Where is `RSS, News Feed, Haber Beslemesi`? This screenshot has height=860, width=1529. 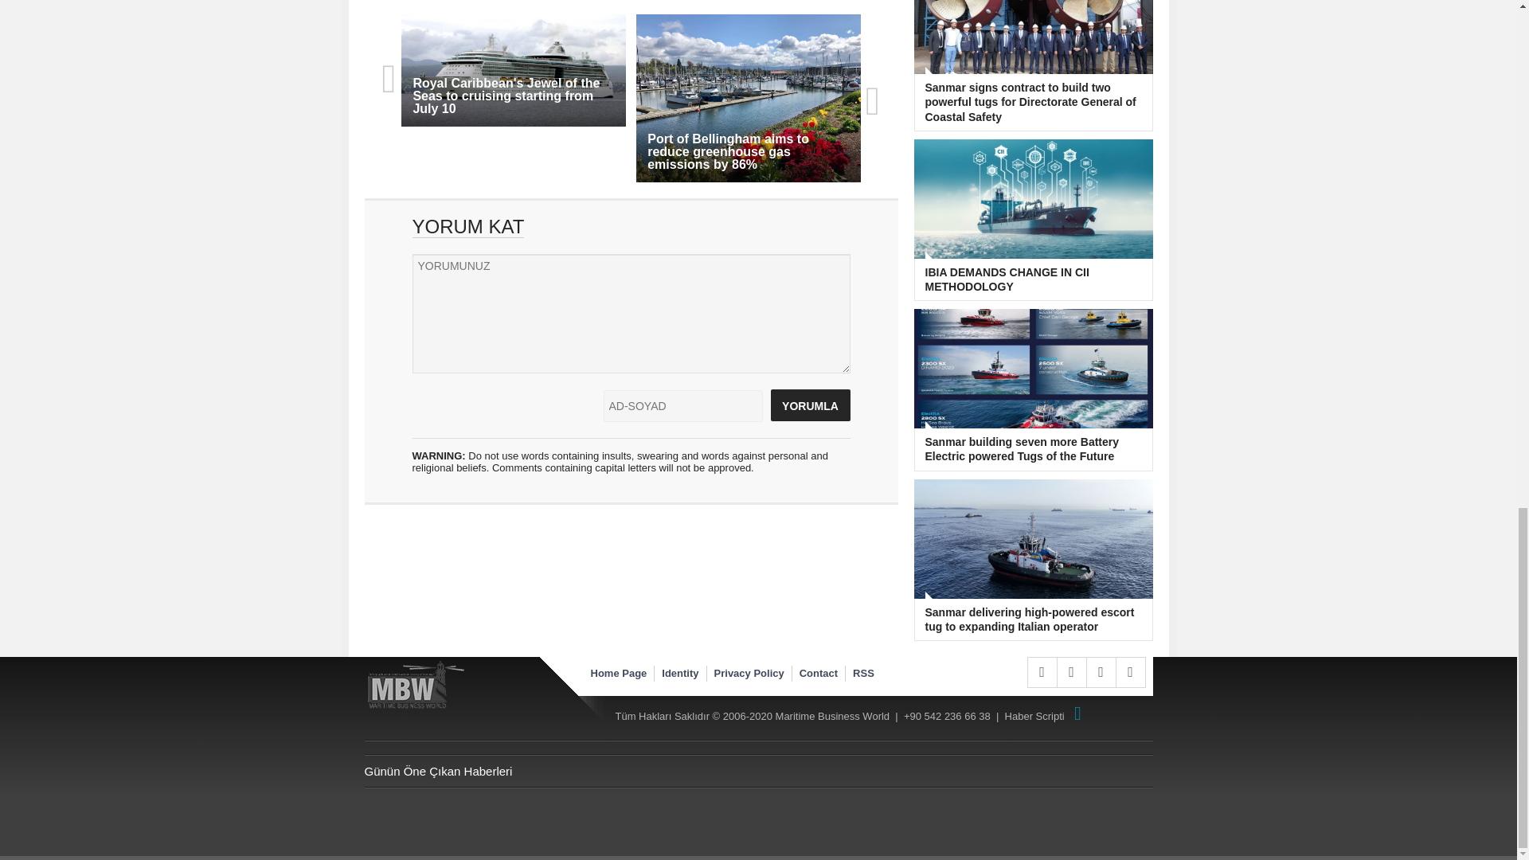 RSS, News Feed, Haber Beslemesi is located at coordinates (1070, 672).